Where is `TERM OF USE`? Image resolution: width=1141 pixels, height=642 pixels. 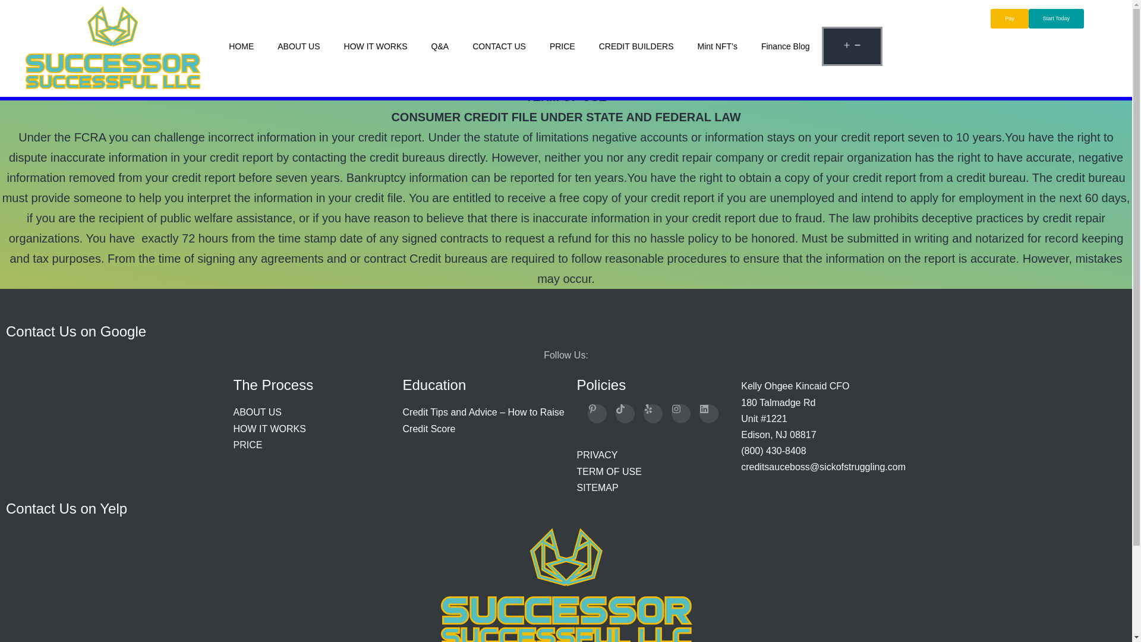 TERM OF USE is located at coordinates (609, 472).